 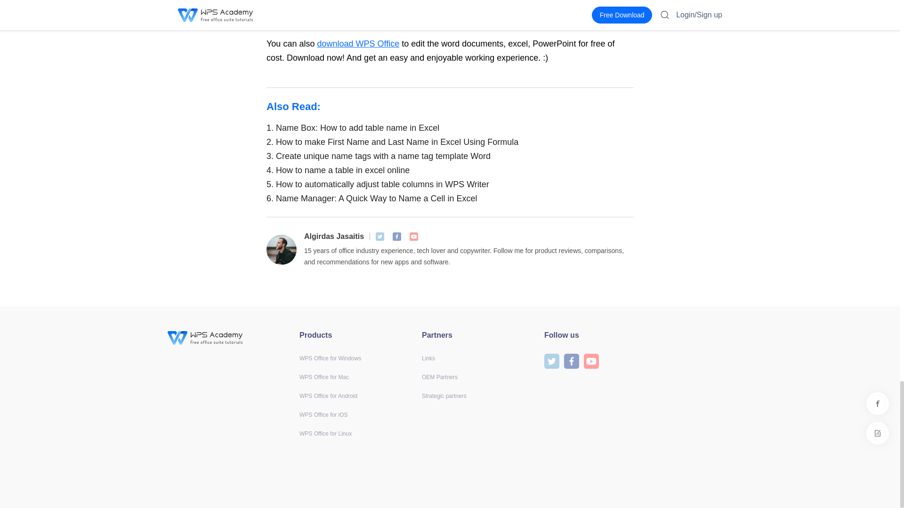 I want to click on download WPS Office, so click(x=358, y=43).